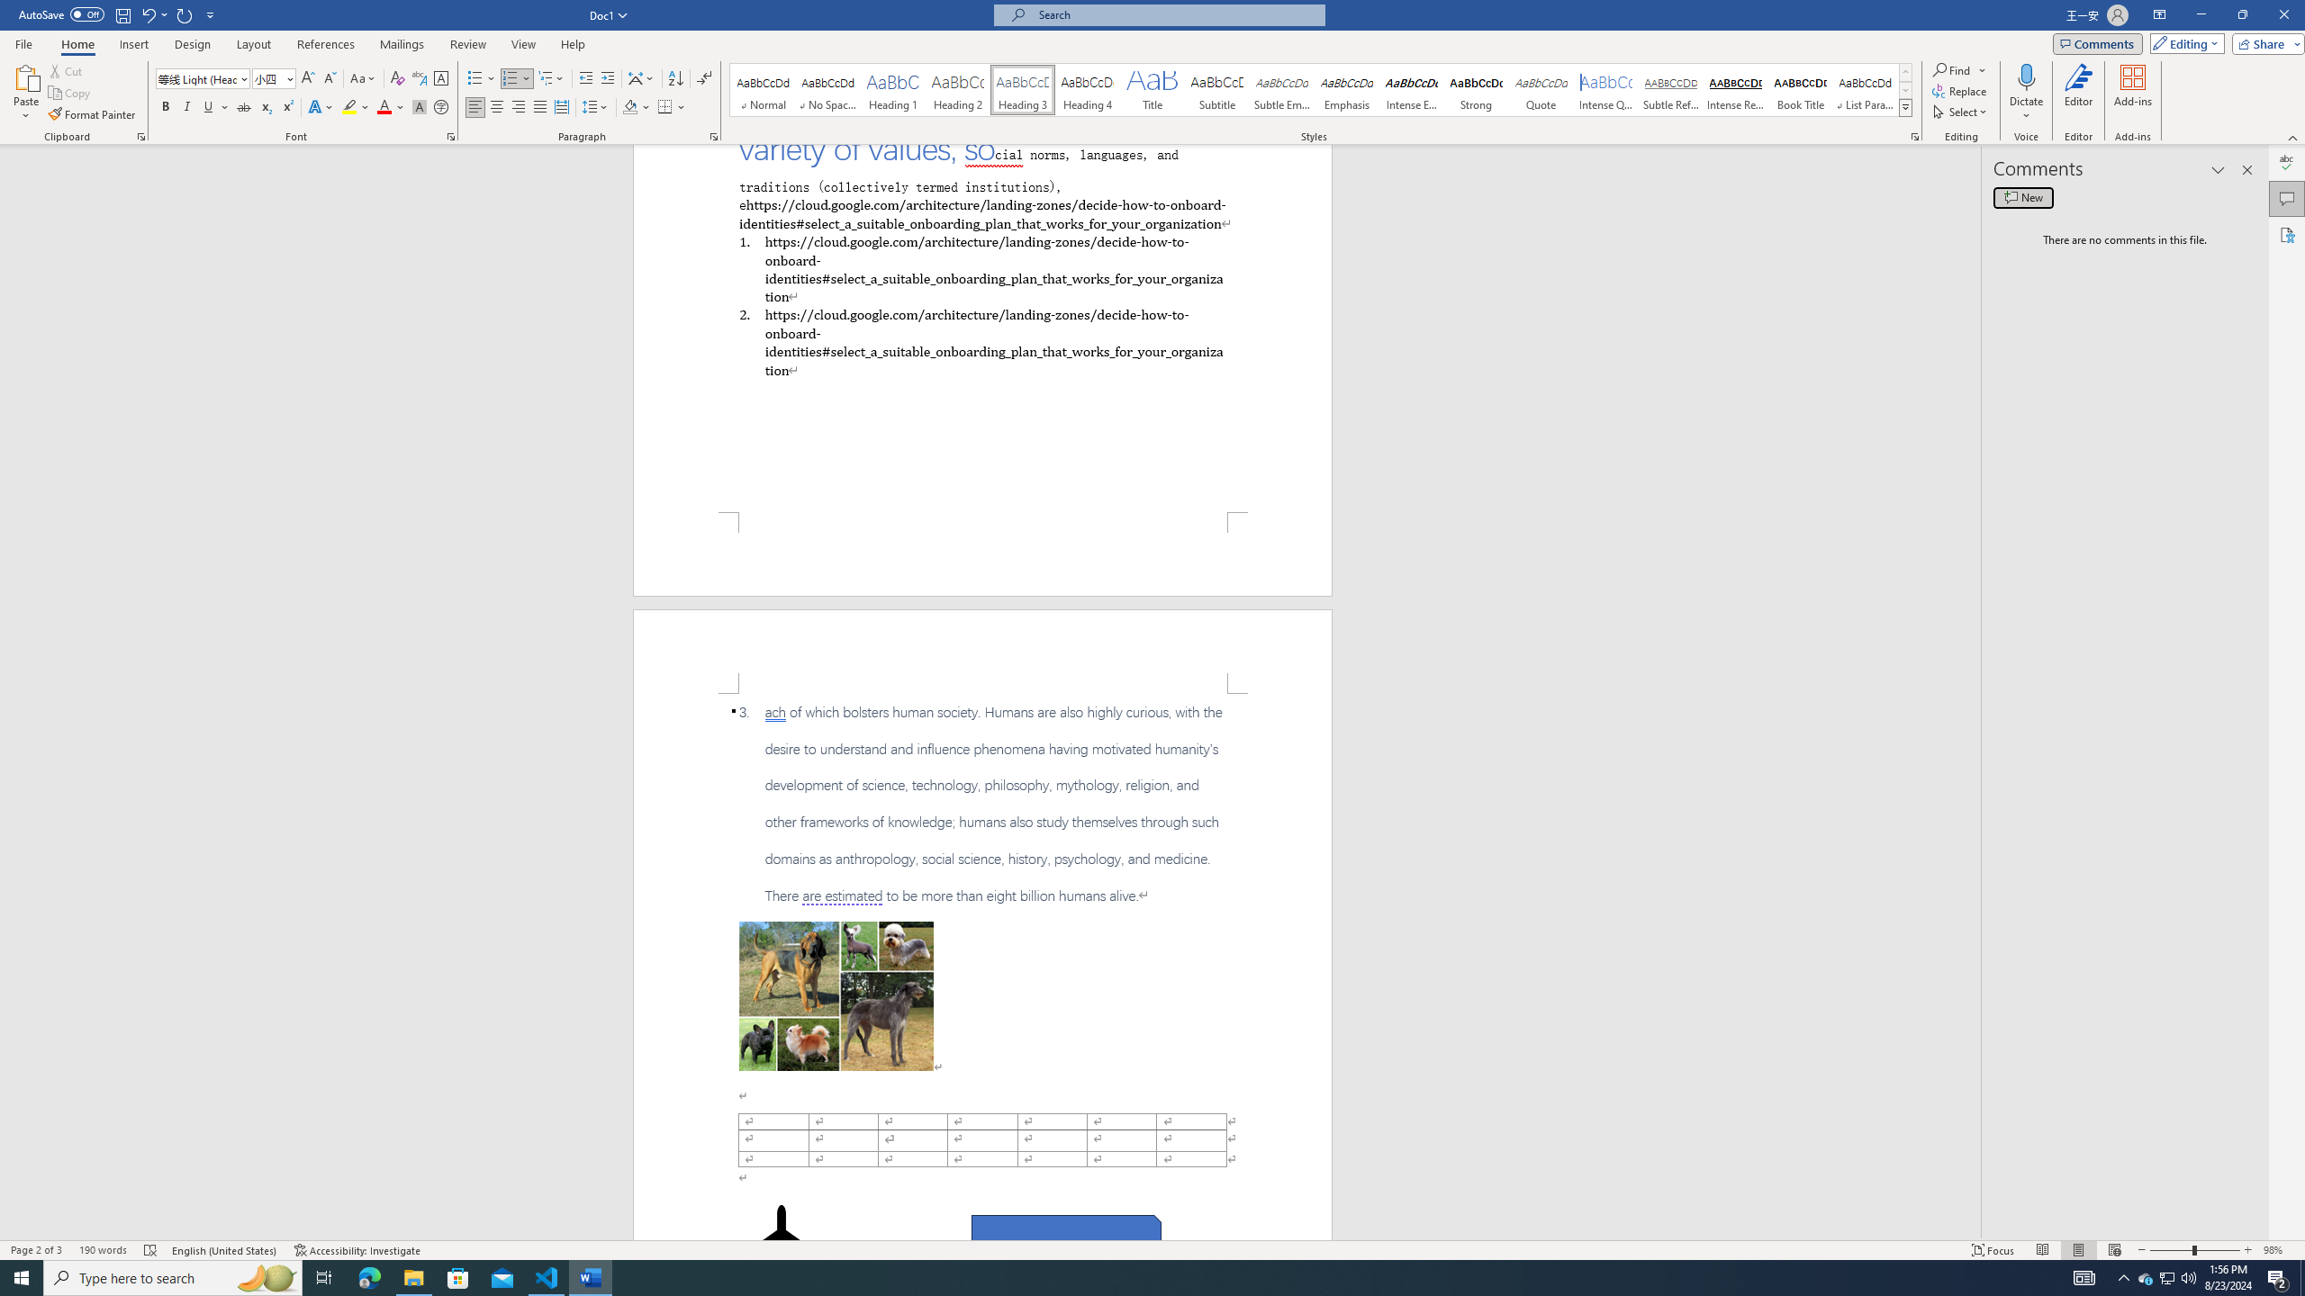 The height and width of the screenshot is (1296, 2305). What do you see at coordinates (958, 90) in the screenshot?
I see `Heading 2` at bounding box center [958, 90].